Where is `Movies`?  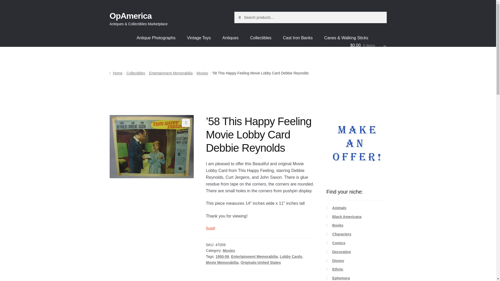
Movies is located at coordinates (229, 250).